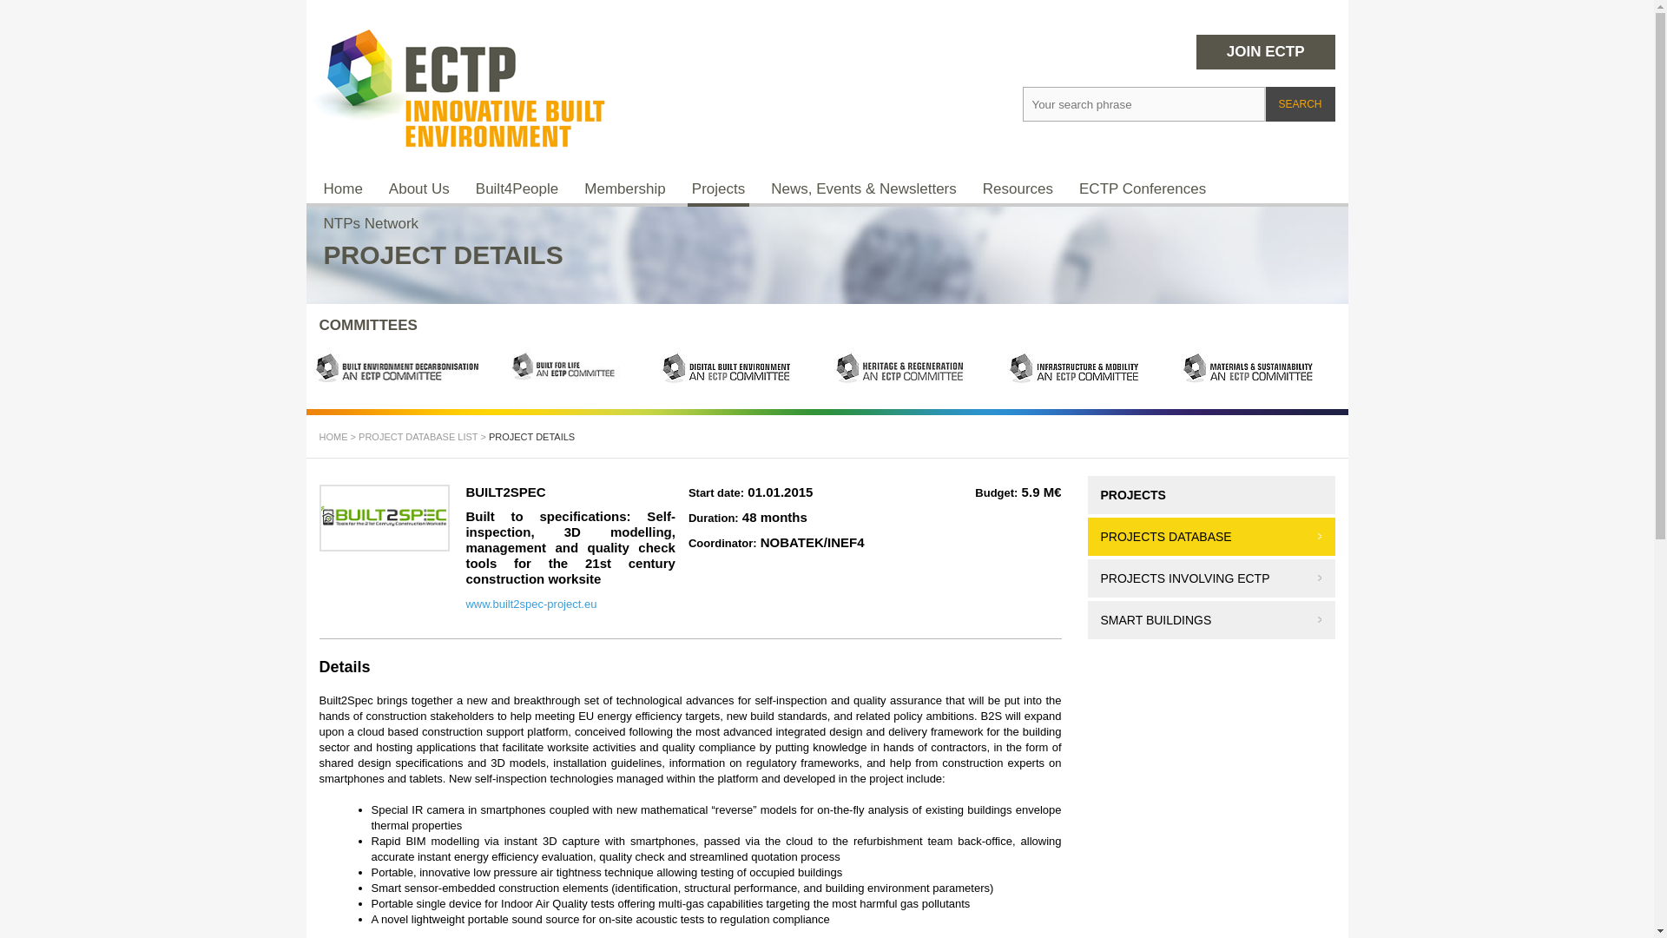 This screenshot has height=938, width=1667. What do you see at coordinates (625, 188) in the screenshot?
I see `Membership` at bounding box center [625, 188].